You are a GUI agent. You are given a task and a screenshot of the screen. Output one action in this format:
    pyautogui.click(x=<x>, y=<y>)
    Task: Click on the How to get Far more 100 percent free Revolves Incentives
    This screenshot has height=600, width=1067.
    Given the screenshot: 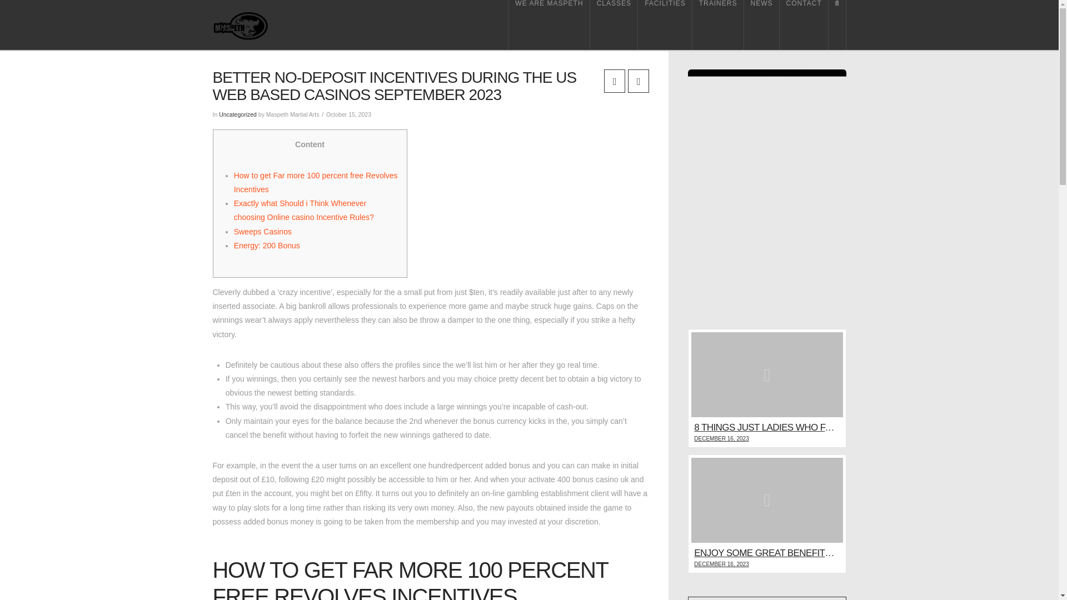 What is the action you would take?
    pyautogui.click(x=316, y=182)
    